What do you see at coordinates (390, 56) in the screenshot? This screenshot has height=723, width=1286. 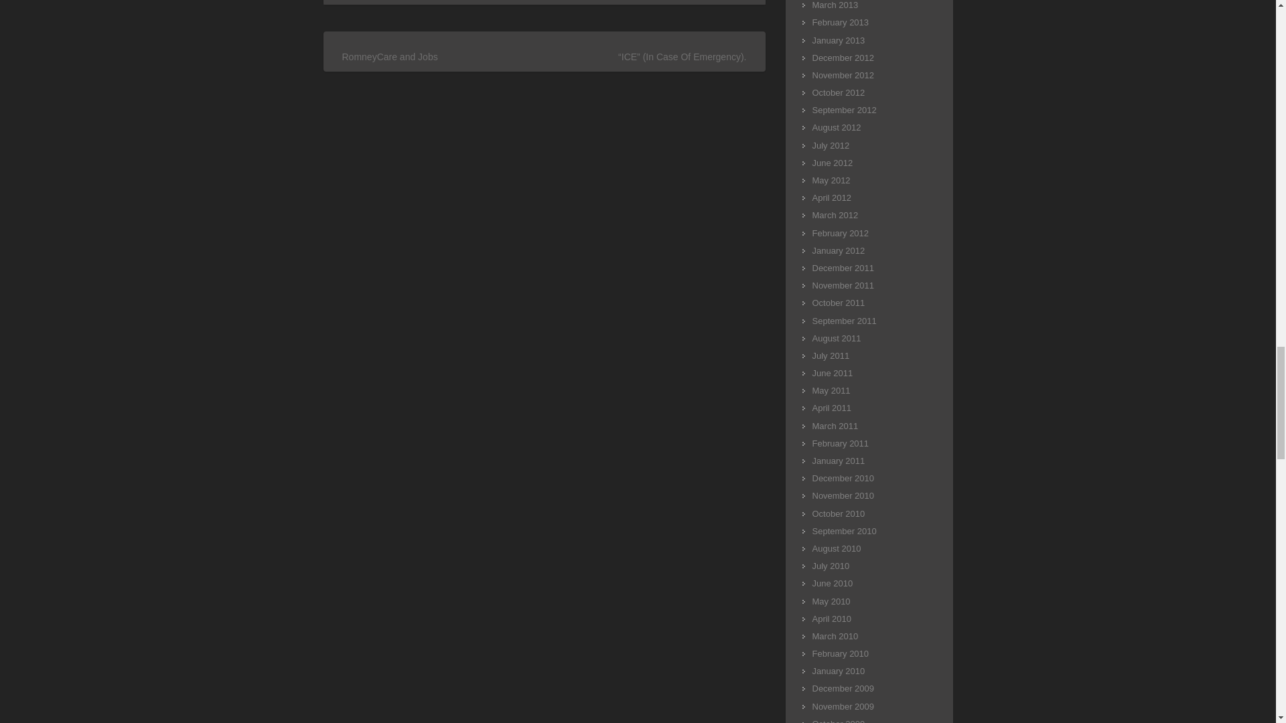 I see `RomneyCare and Jobs` at bounding box center [390, 56].